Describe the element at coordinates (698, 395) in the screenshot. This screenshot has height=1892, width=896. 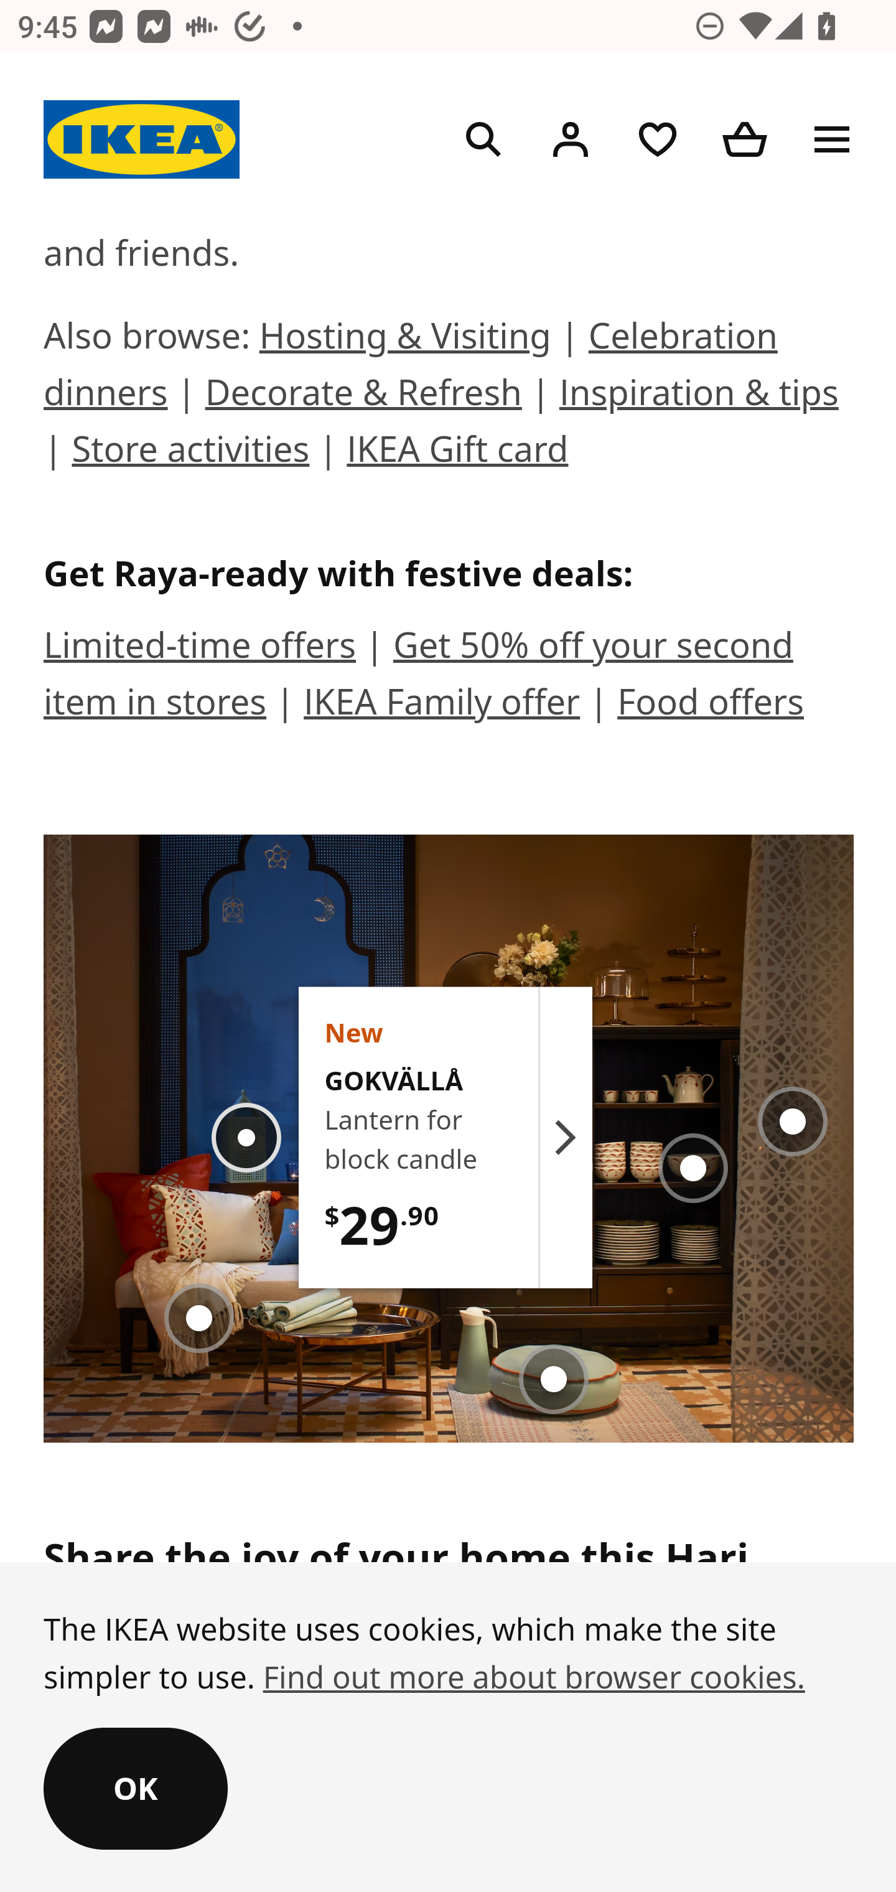
I see `Inspiration & tips` at that location.